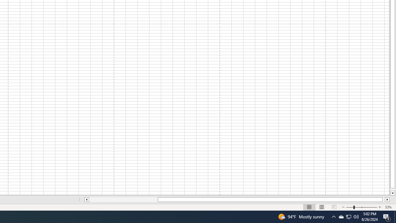 This screenshot has width=396, height=223. Describe the element at coordinates (237, 199) in the screenshot. I see `Class: NetUIScrollBar` at that location.